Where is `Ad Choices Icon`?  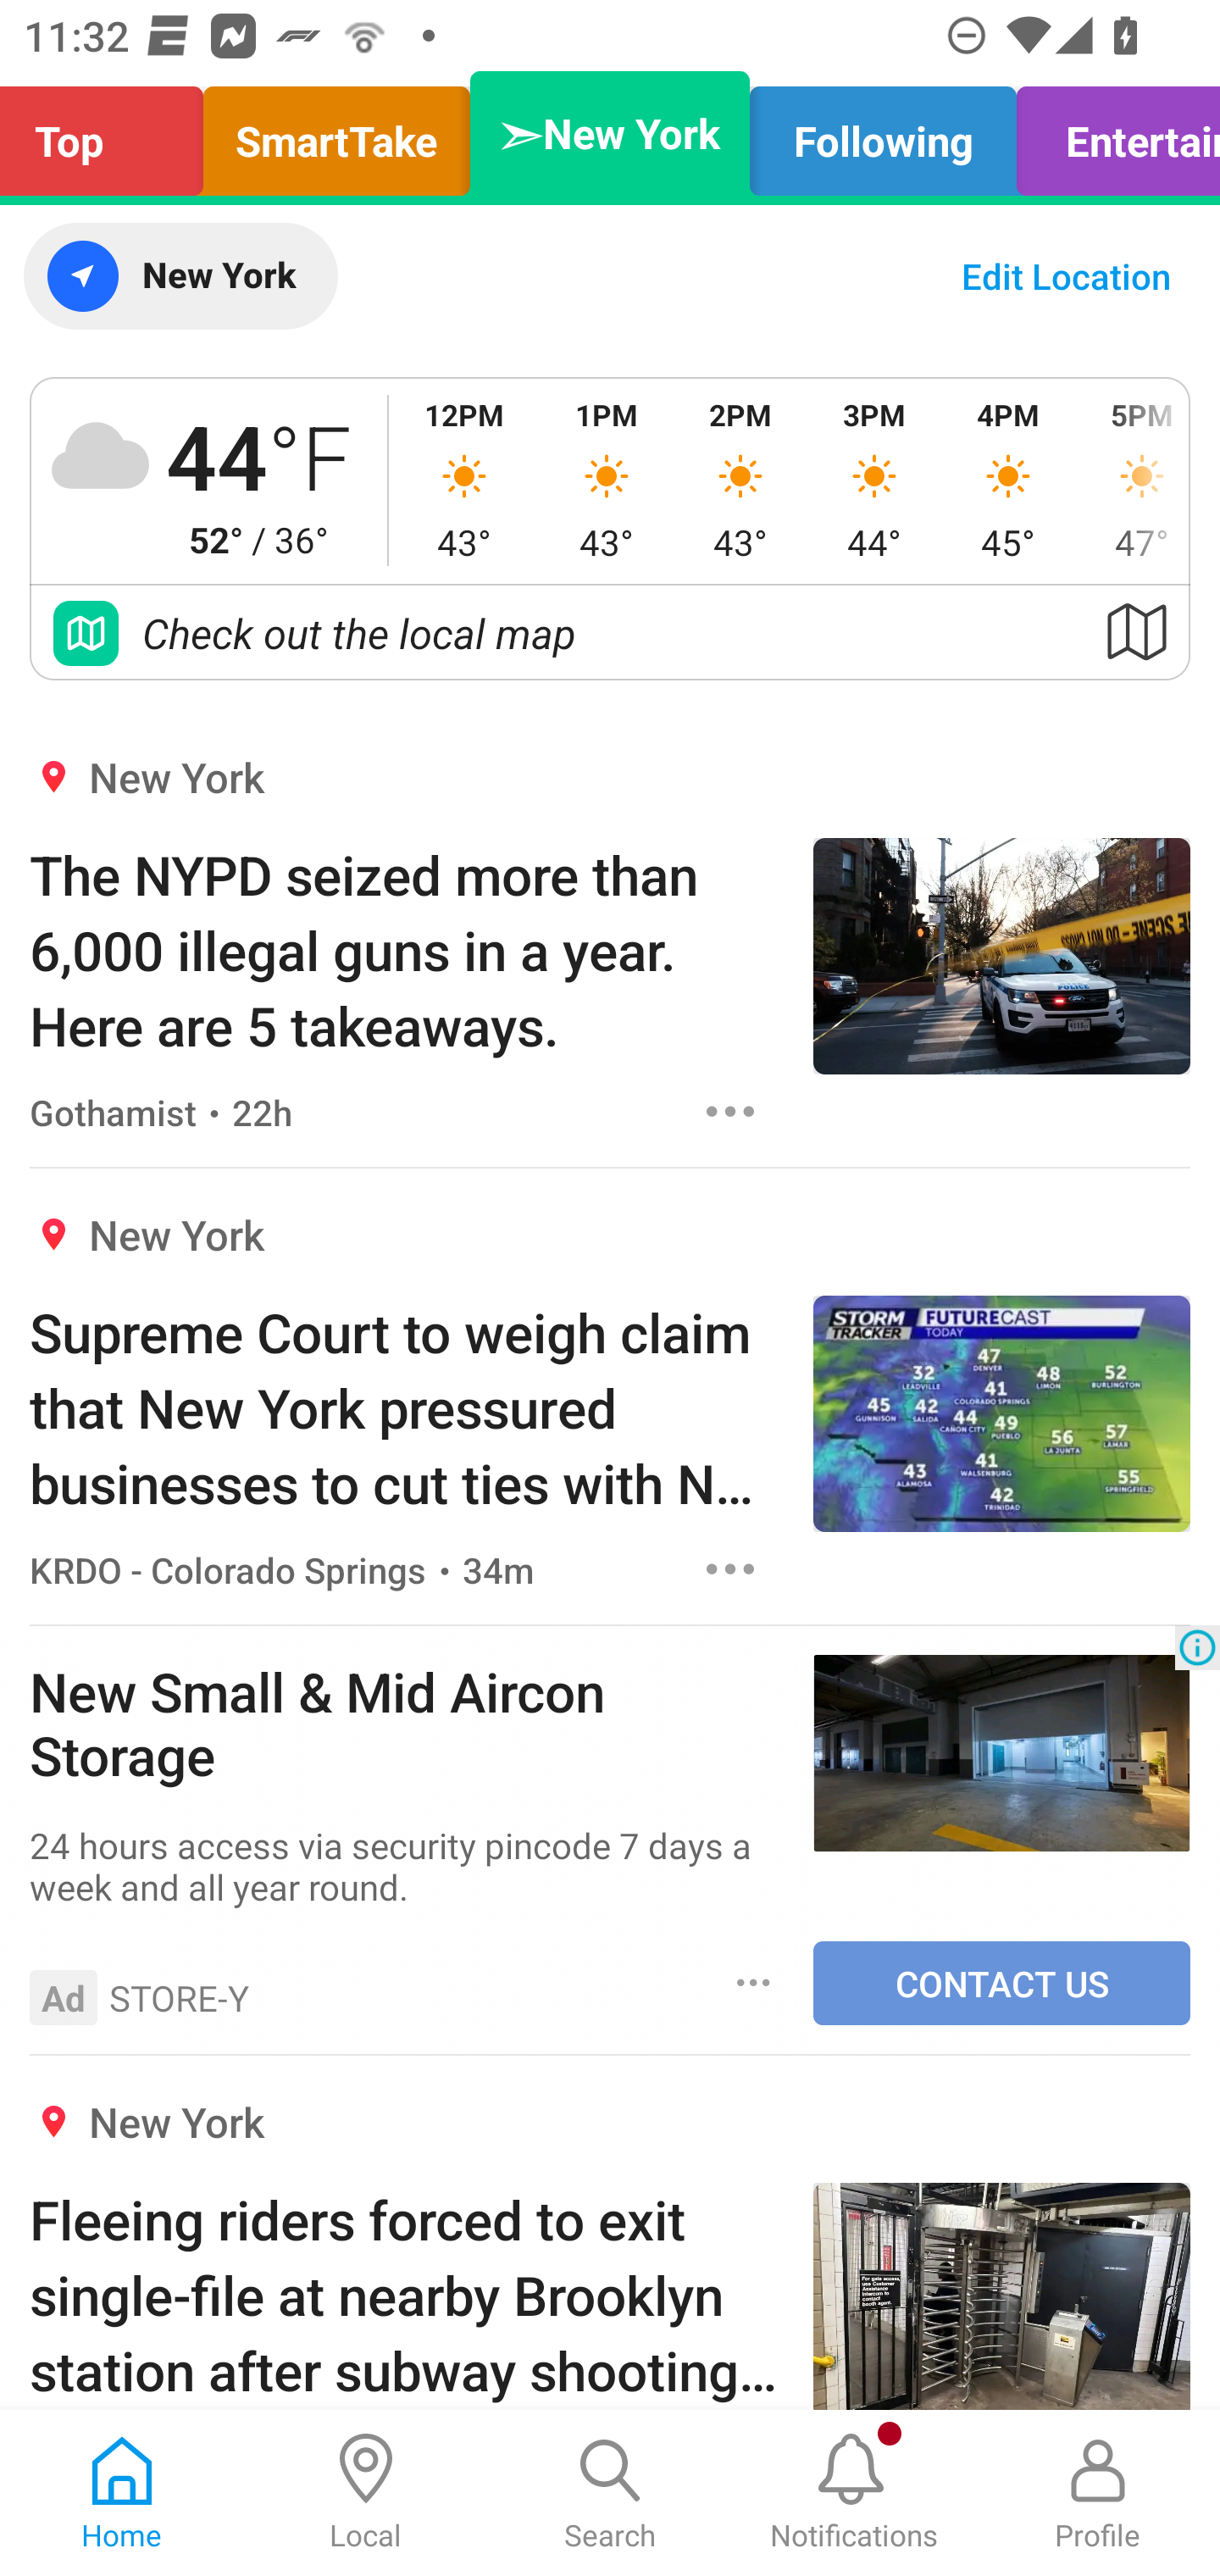 Ad Choices Icon is located at coordinates (1197, 1647).